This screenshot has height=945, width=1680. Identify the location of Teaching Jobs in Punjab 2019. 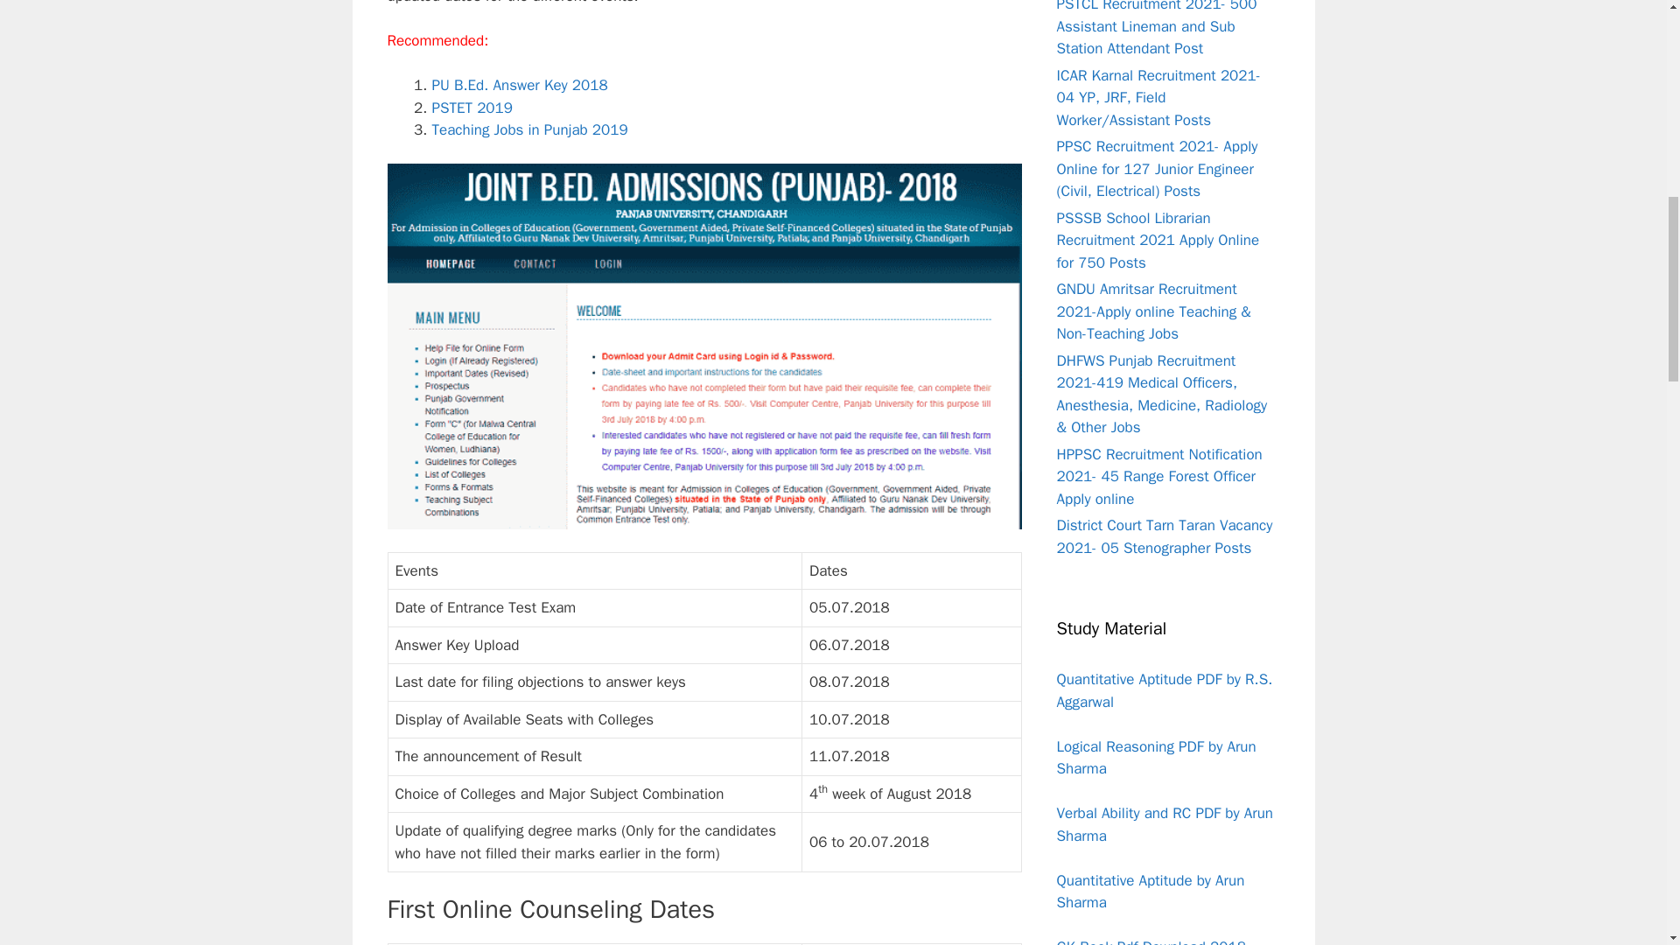
(530, 129).